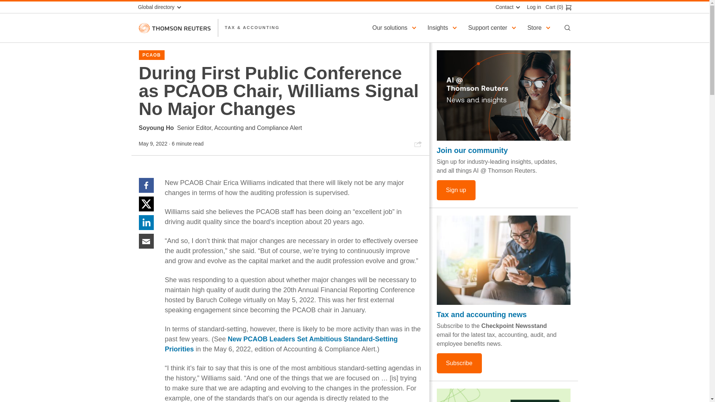 This screenshot has width=715, height=402. I want to click on May 9, 2022, so click(153, 144).